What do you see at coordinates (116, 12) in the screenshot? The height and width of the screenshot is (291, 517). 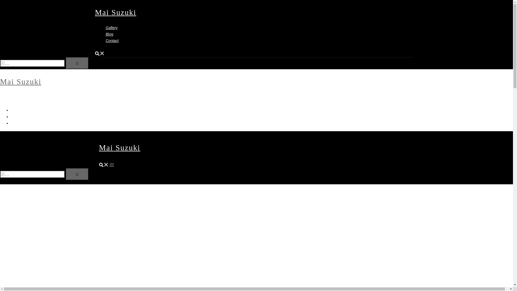 I see `Mai Suzuki` at bounding box center [116, 12].